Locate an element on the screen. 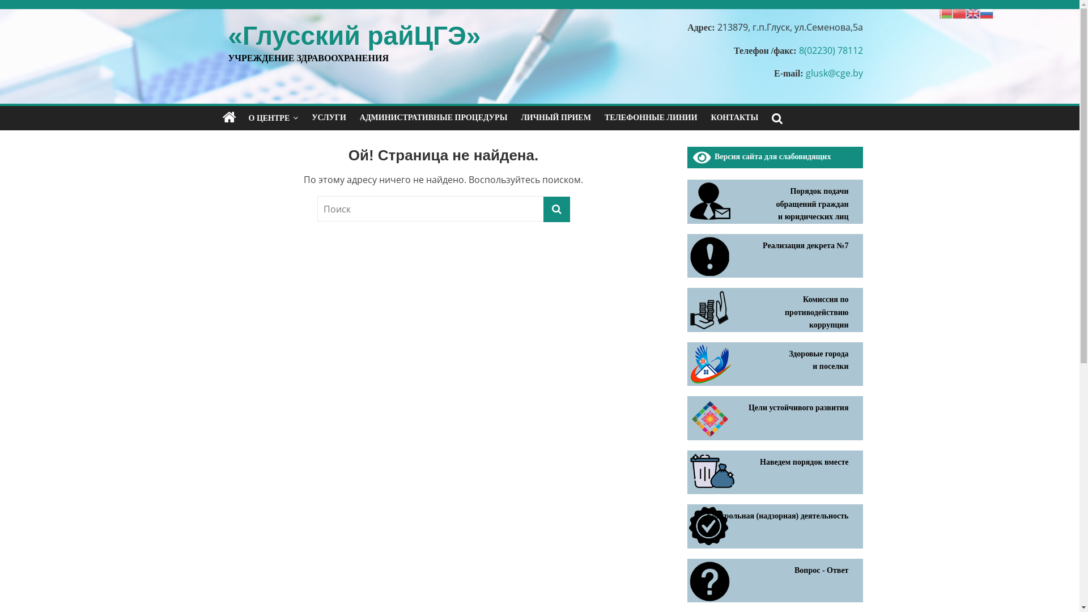  English is located at coordinates (973, 12).